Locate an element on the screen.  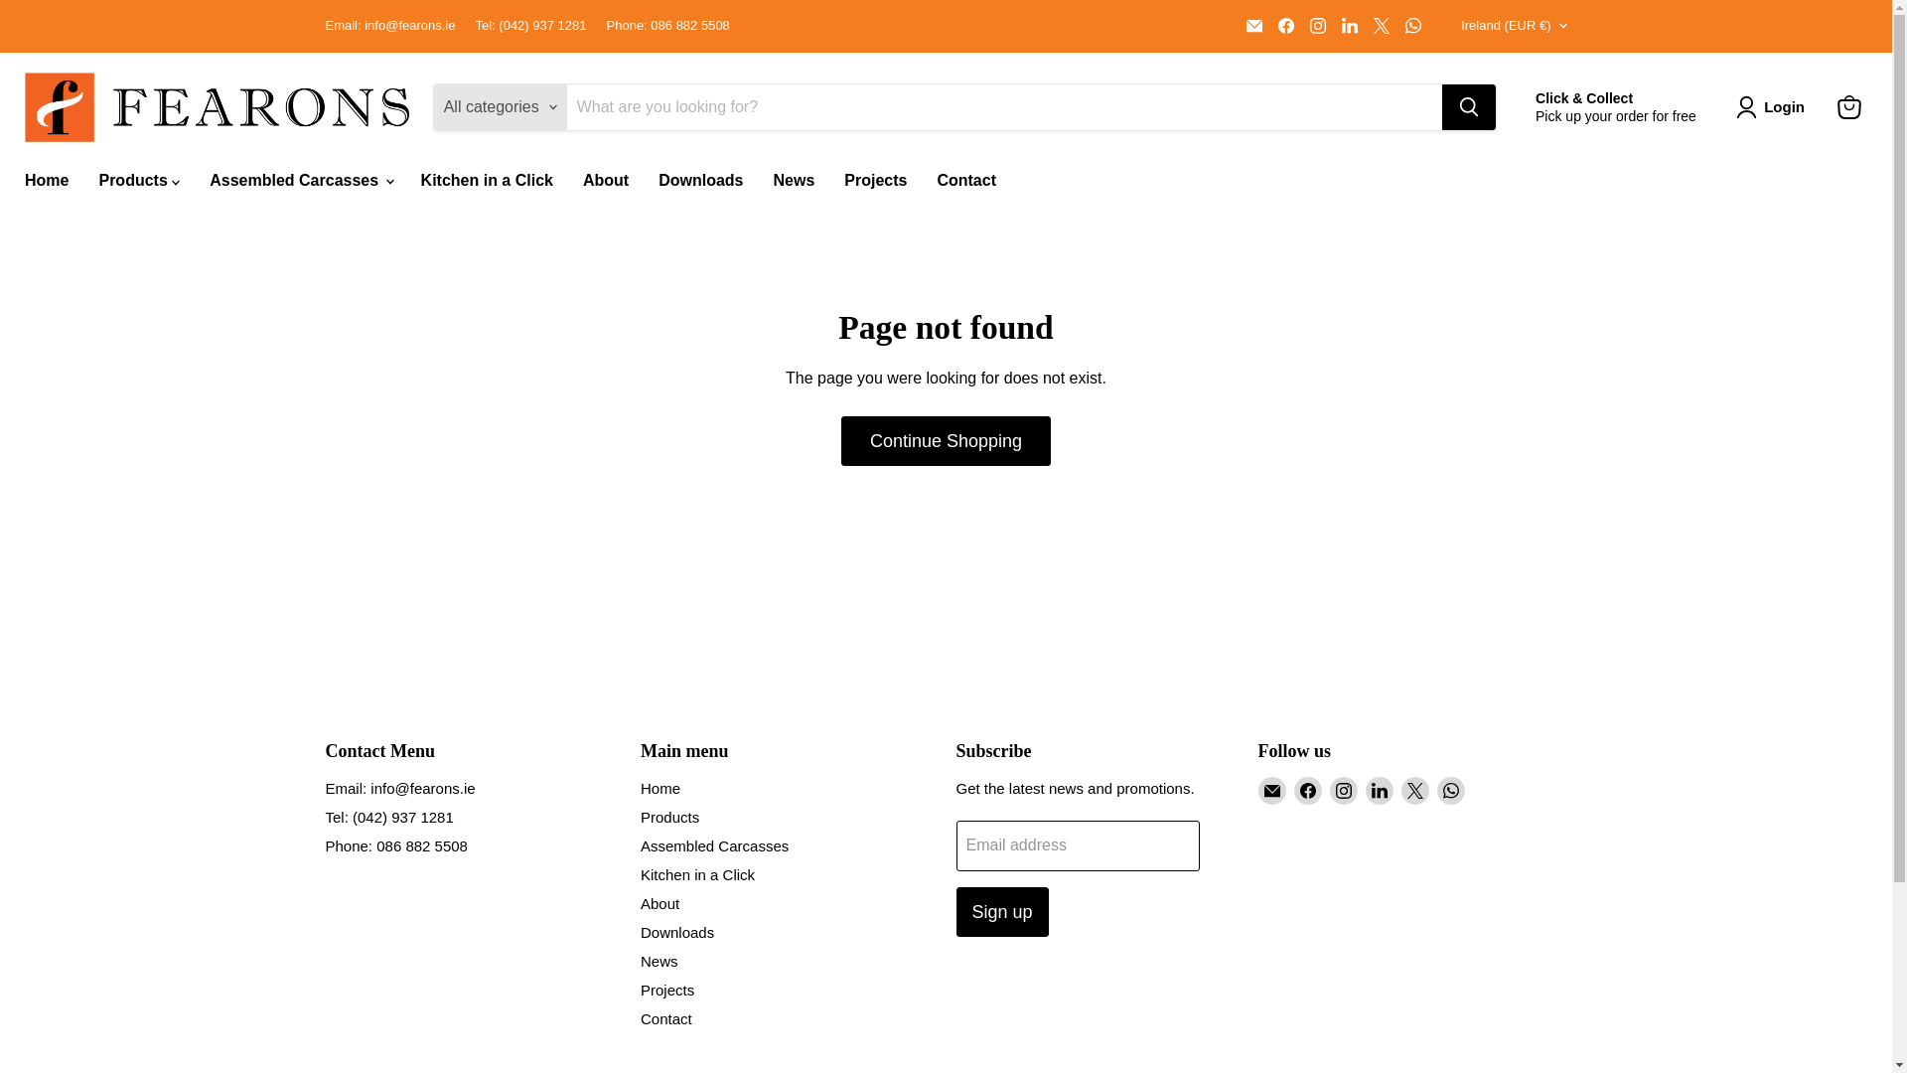
LinkedIn is located at coordinates (1349, 25).